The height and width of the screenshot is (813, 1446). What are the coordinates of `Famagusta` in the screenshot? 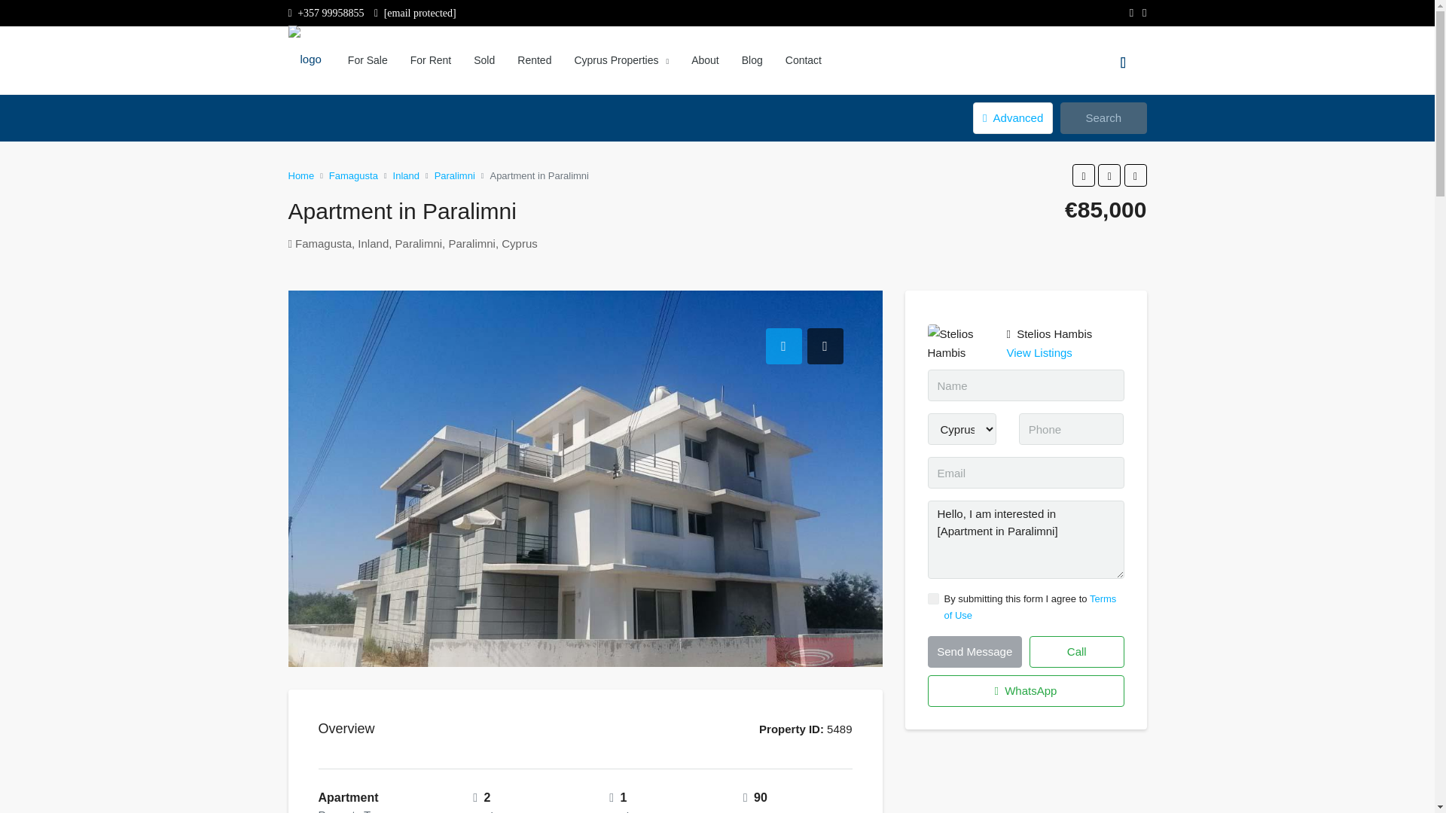 It's located at (353, 175).